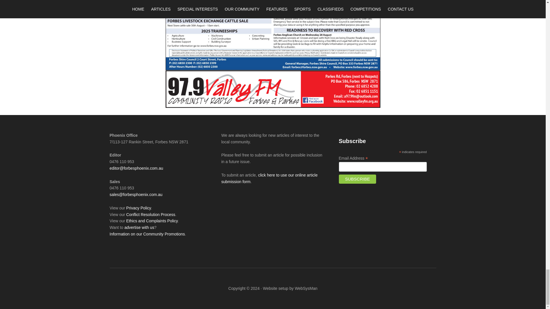 This screenshot has height=309, width=550. Describe the element at coordinates (152, 221) in the screenshot. I see `Ethics and Complaints Policy` at that location.